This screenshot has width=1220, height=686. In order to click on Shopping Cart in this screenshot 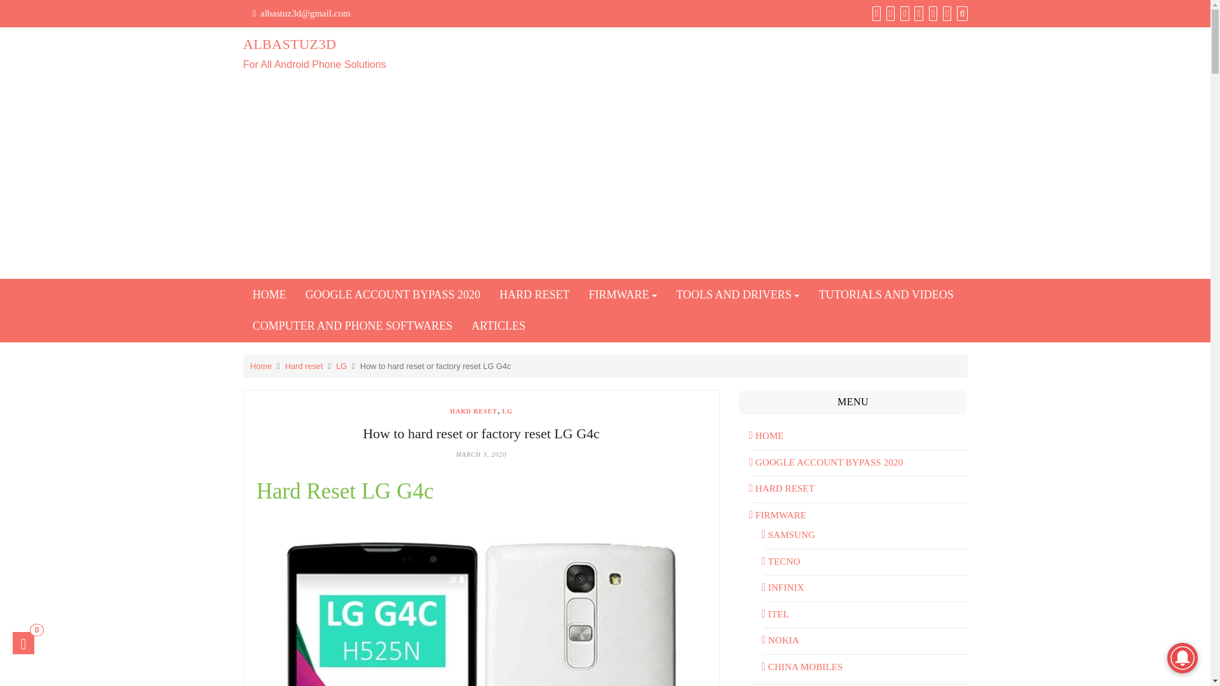, I will do `click(393, 295)`.